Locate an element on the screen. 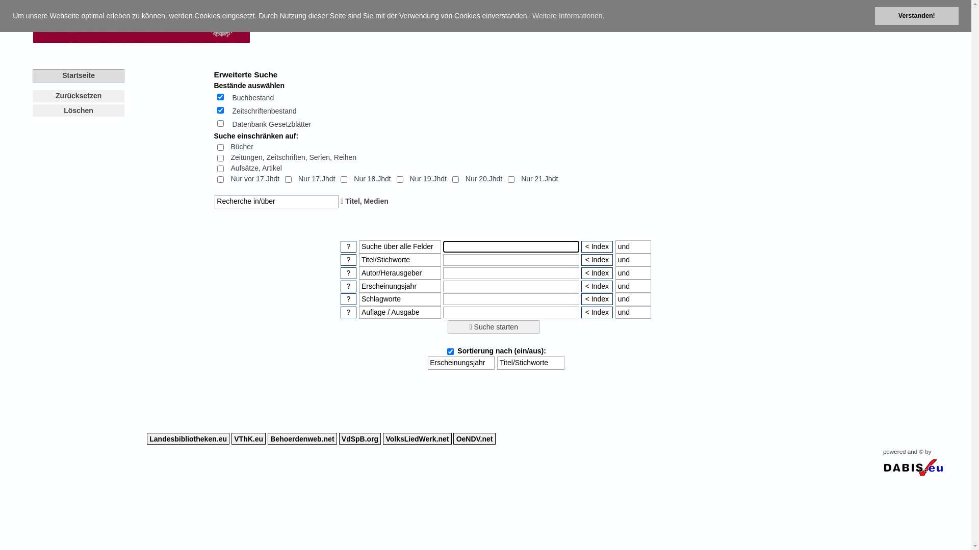 This screenshot has width=979, height=550. Startseite is located at coordinates (79, 76).